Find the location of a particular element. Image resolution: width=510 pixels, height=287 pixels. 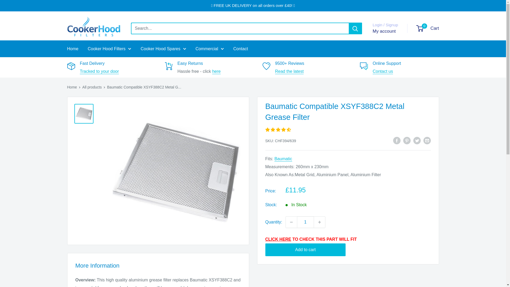

Baumatic is located at coordinates (283, 158).